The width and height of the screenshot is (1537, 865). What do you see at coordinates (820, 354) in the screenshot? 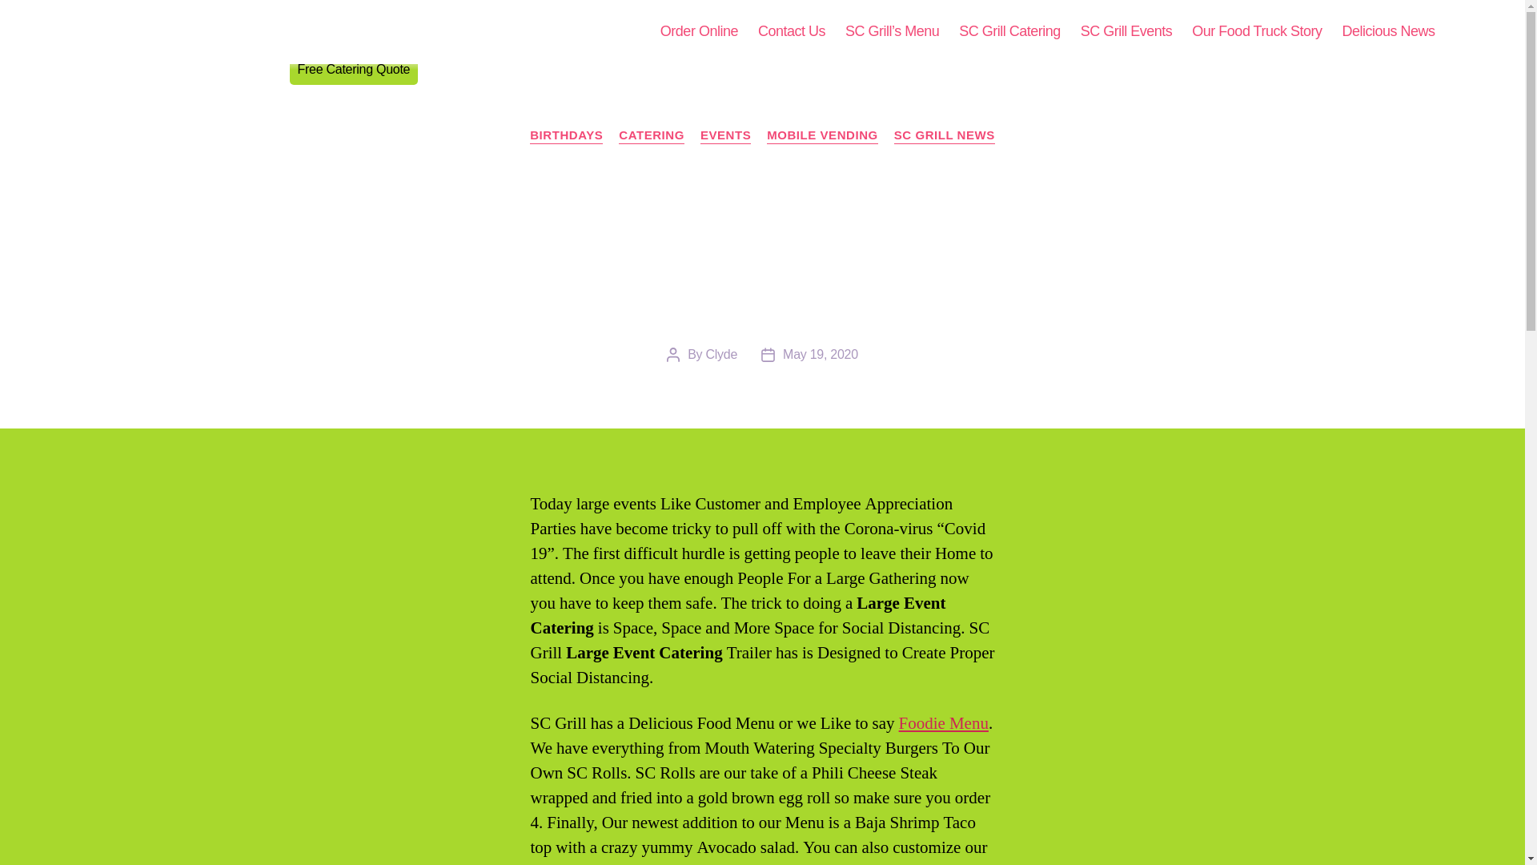
I see `May 19, 2020` at bounding box center [820, 354].